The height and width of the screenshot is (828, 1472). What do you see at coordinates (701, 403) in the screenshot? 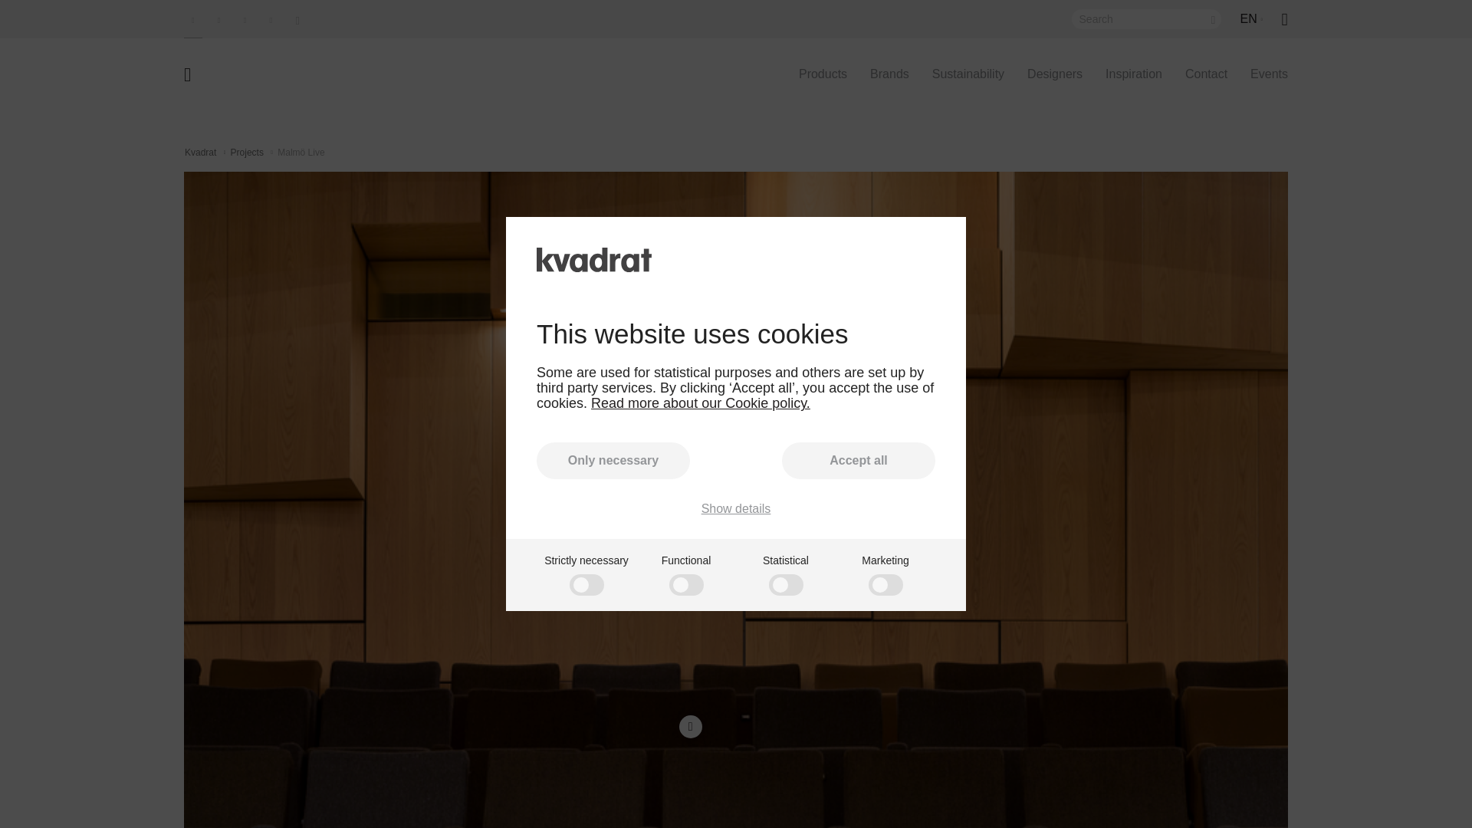
I see `Read more about our Cookie policy.` at bounding box center [701, 403].